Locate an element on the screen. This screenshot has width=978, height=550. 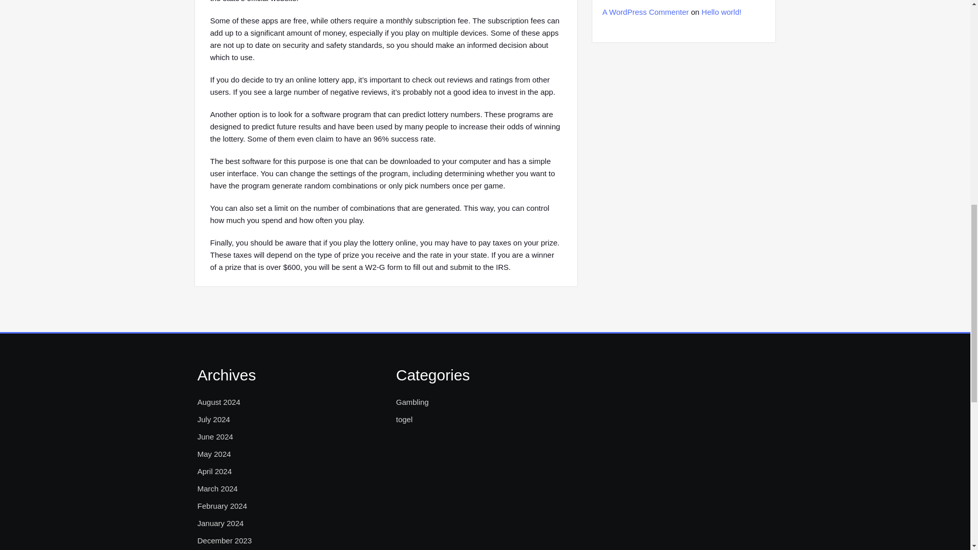
A WordPress Commenter is located at coordinates (645, 12).